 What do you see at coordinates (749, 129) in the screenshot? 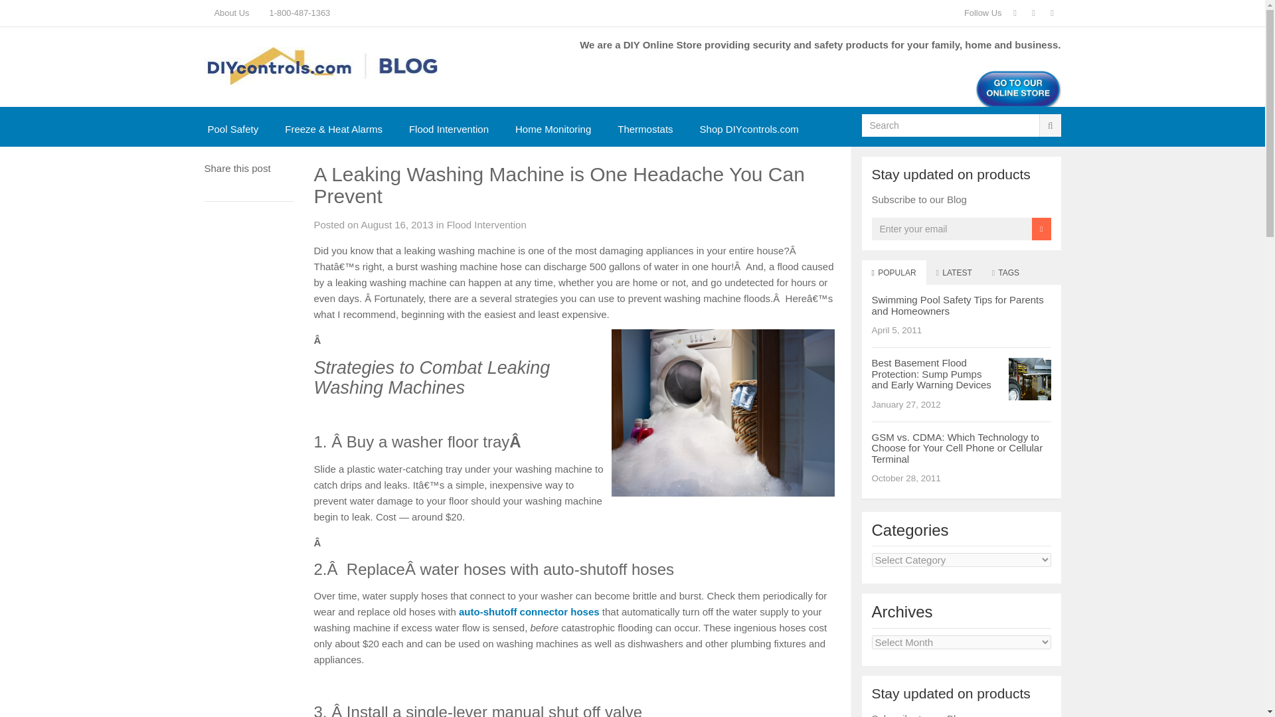
I see `Shop DIYcontrols.com` at bounding box center [749, 129].